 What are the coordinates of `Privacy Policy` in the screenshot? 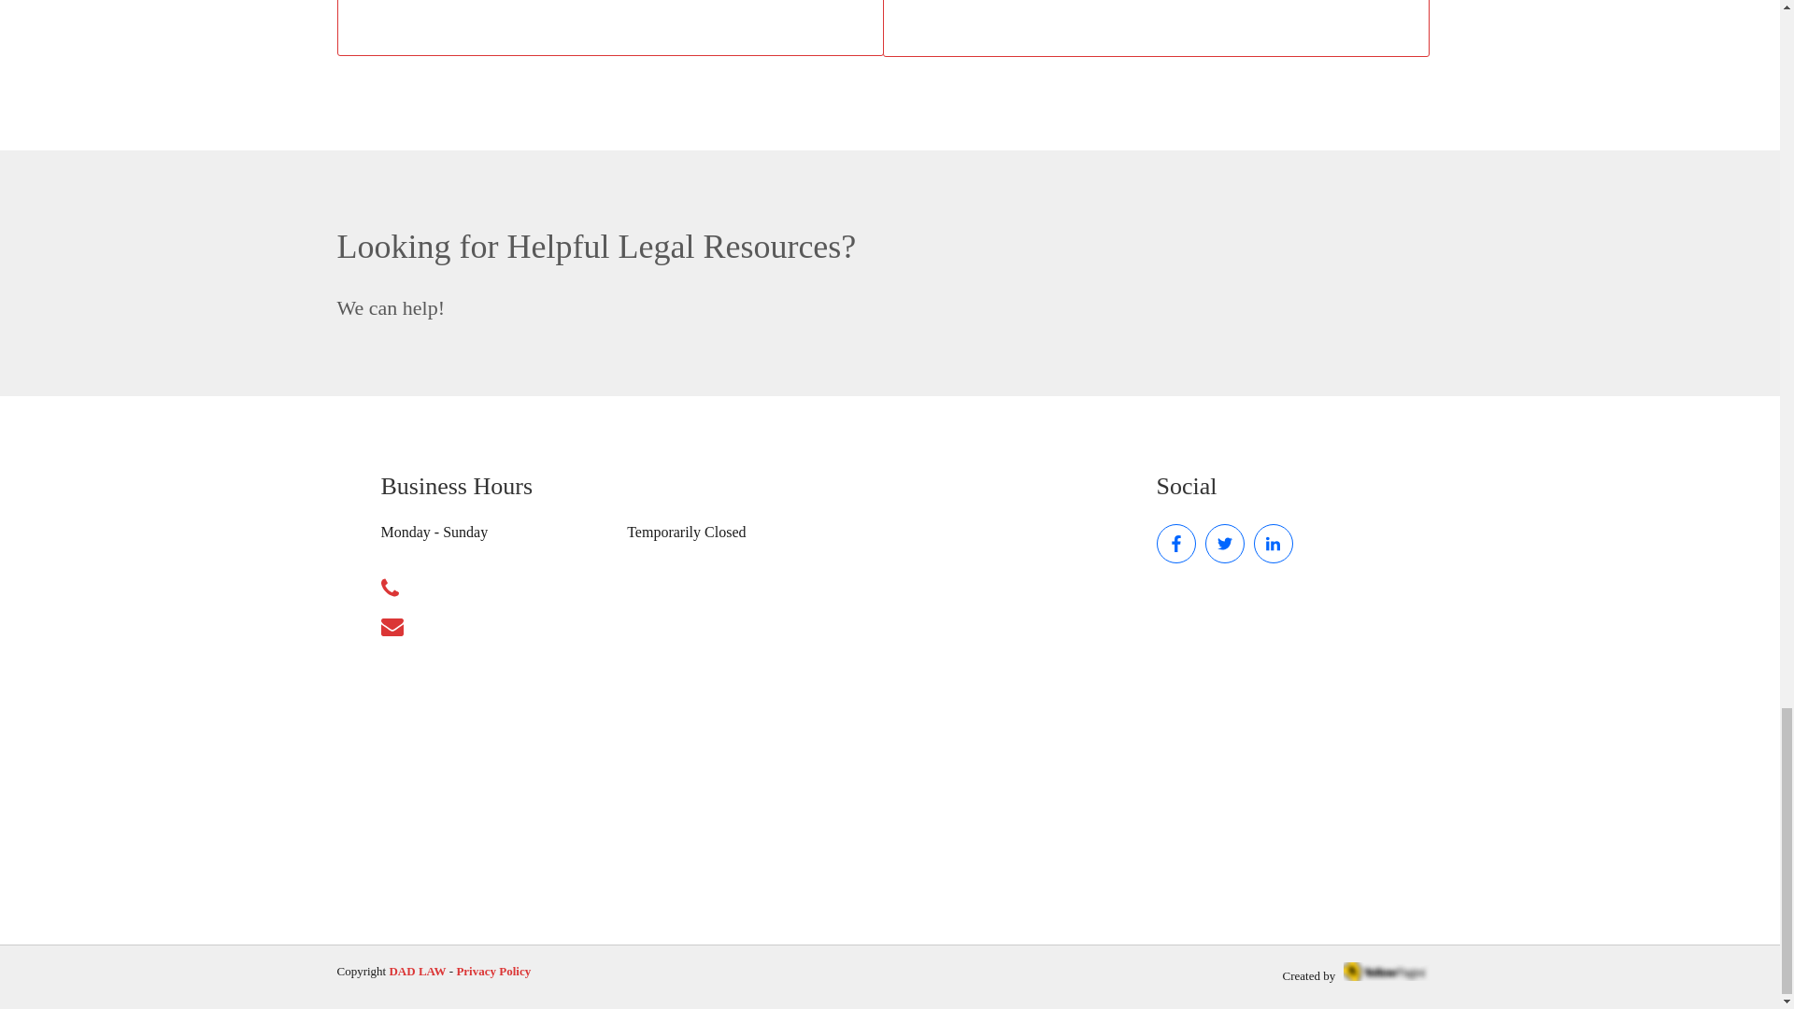 It's located at (493, 972).